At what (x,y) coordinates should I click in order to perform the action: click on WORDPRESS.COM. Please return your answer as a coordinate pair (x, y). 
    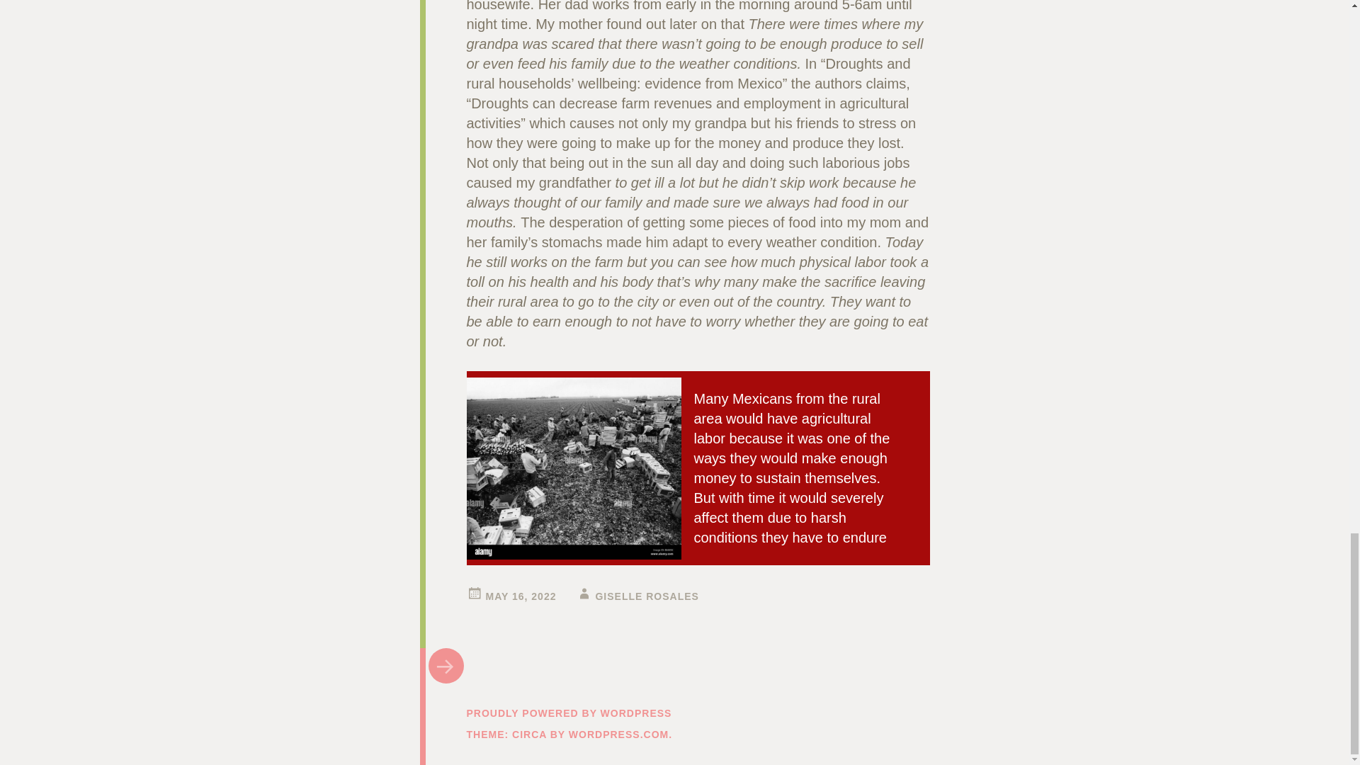
    Looking at the image, I should click on (618, 735).